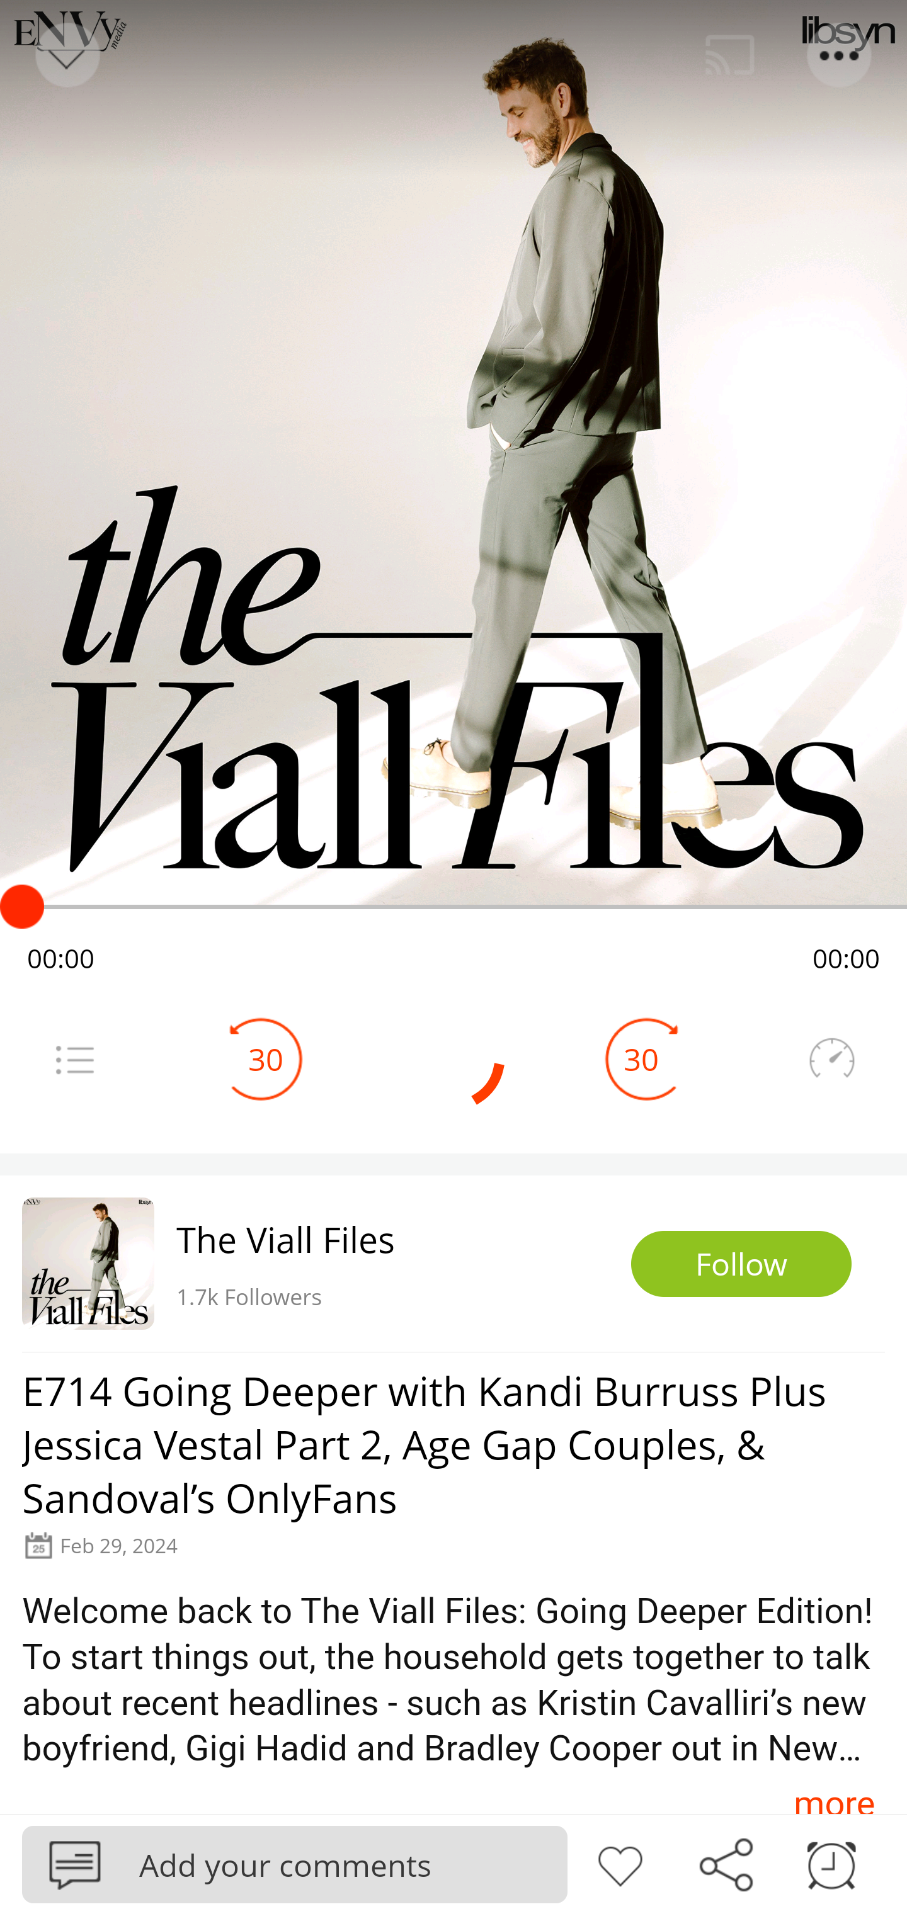  Describe the element at coordinates (266, 1059) in the screenshot. I see `30 Seek Backward` at that location.